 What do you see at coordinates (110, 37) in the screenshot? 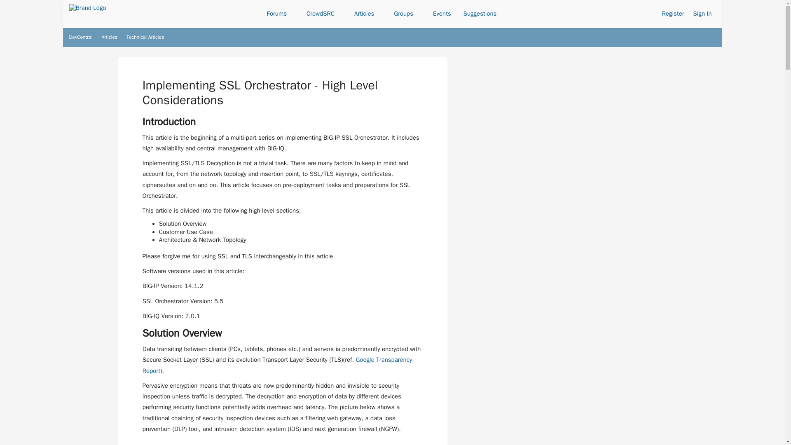
I see `Articles` at bounding box center [110, 37].